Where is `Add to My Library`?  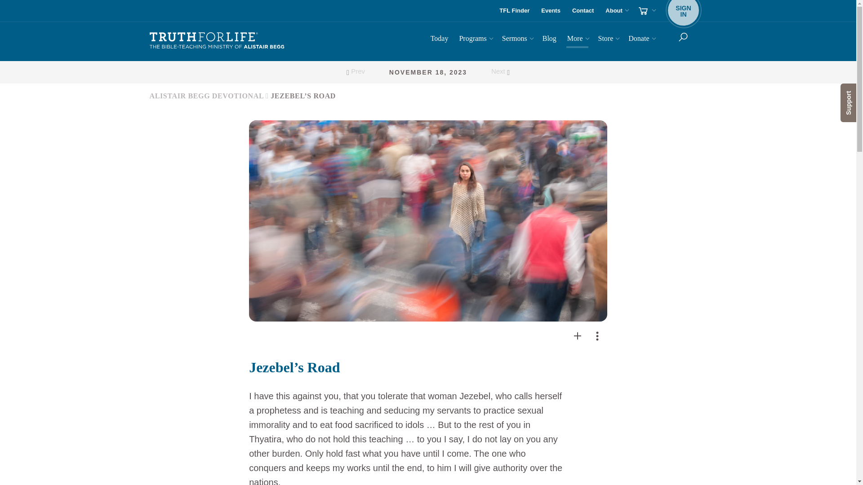
Add to My Library is located at coordinates (577, 336).